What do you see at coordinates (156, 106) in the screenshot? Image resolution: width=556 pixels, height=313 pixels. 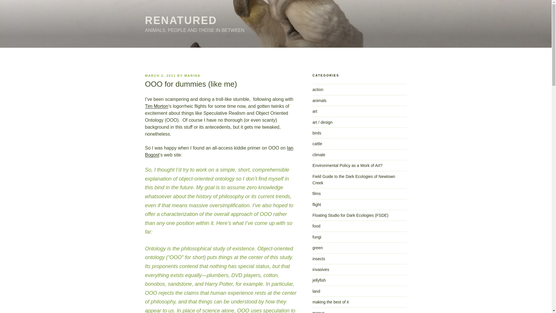 I see `Tim Morton` at bounding box center [156, 106].